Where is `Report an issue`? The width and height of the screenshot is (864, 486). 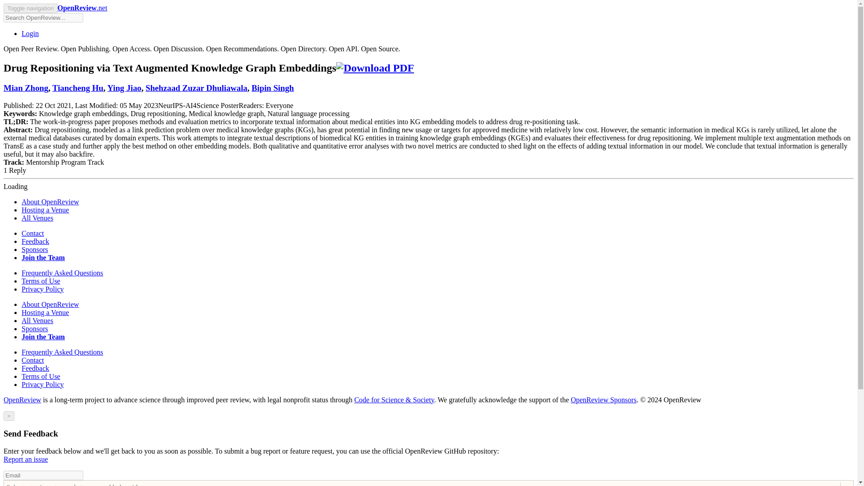
Report an issue is located at coordinates (26, 459).